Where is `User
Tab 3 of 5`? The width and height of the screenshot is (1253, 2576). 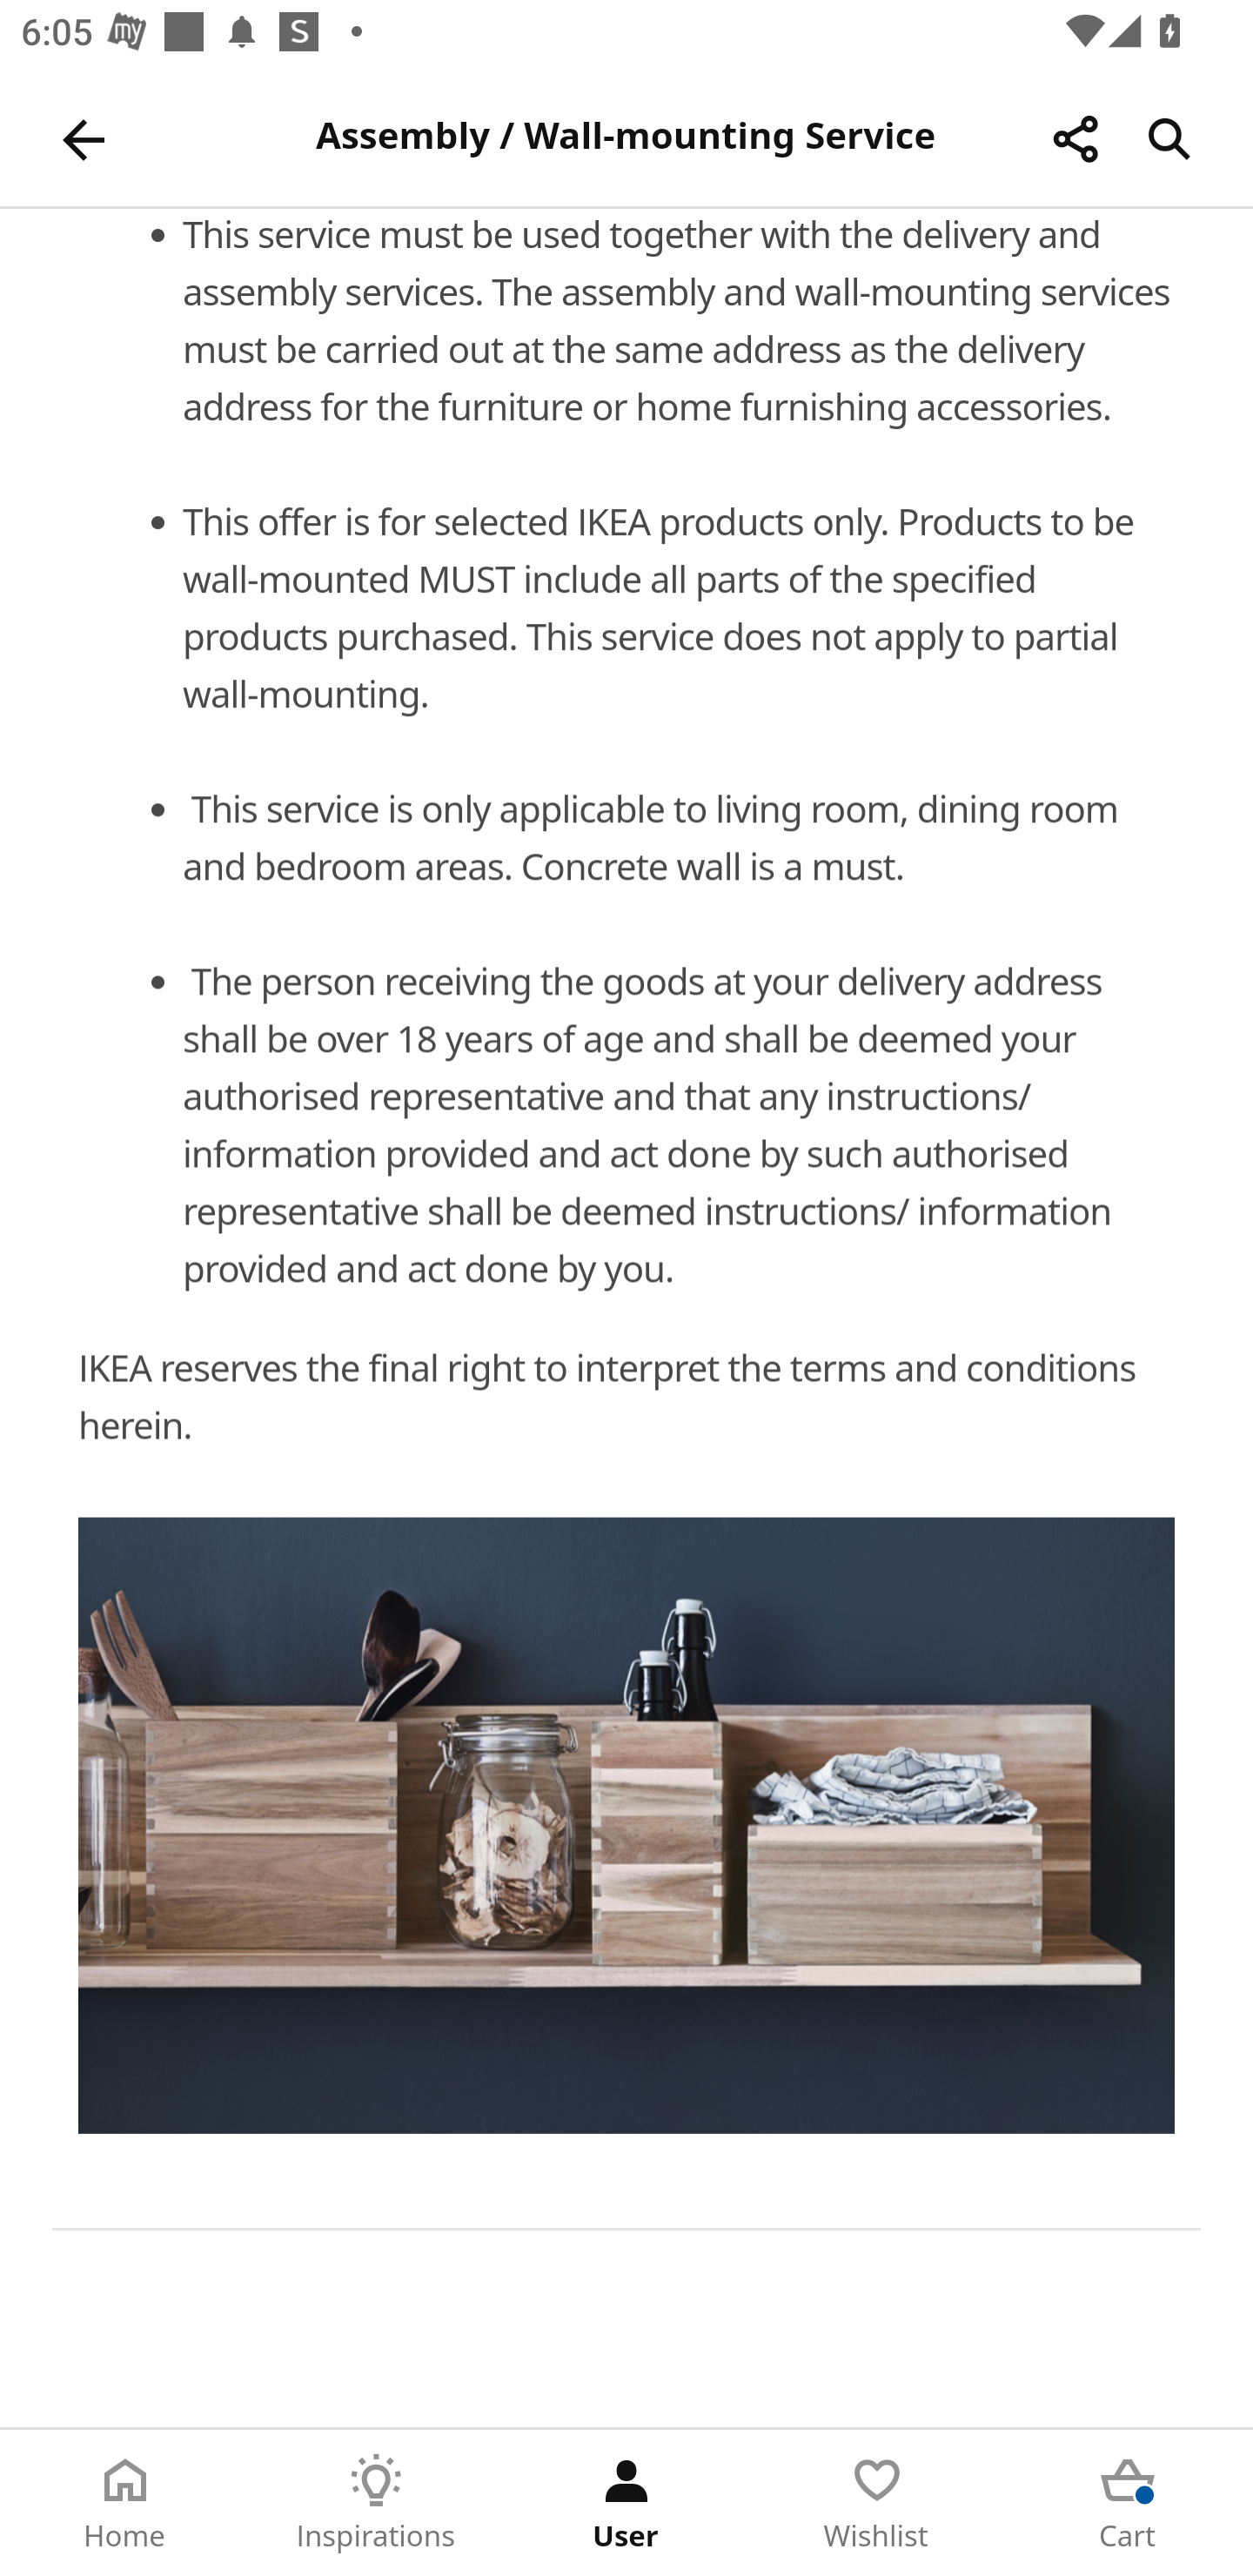
User
Tab 3 of 5 is located at coordinates (626, 2503).